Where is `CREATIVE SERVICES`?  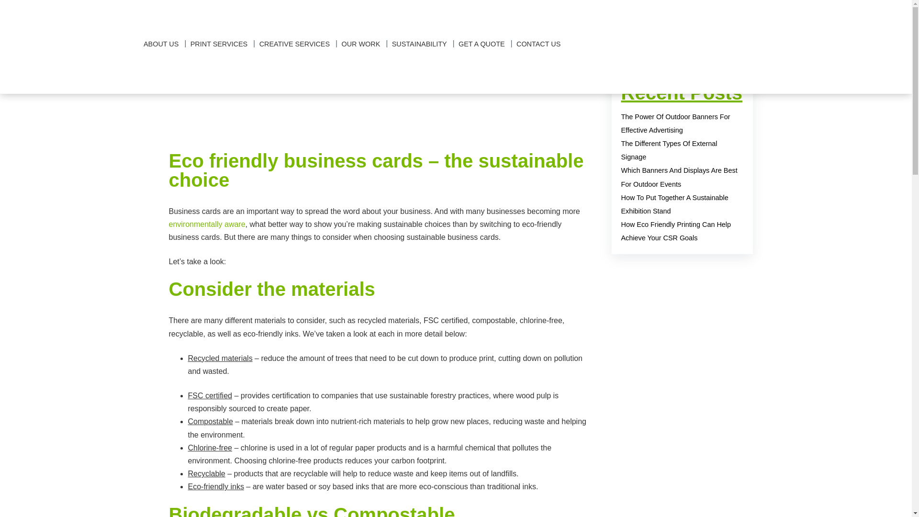
CREATIVE SERVICES is located at coordinates (294, 44).